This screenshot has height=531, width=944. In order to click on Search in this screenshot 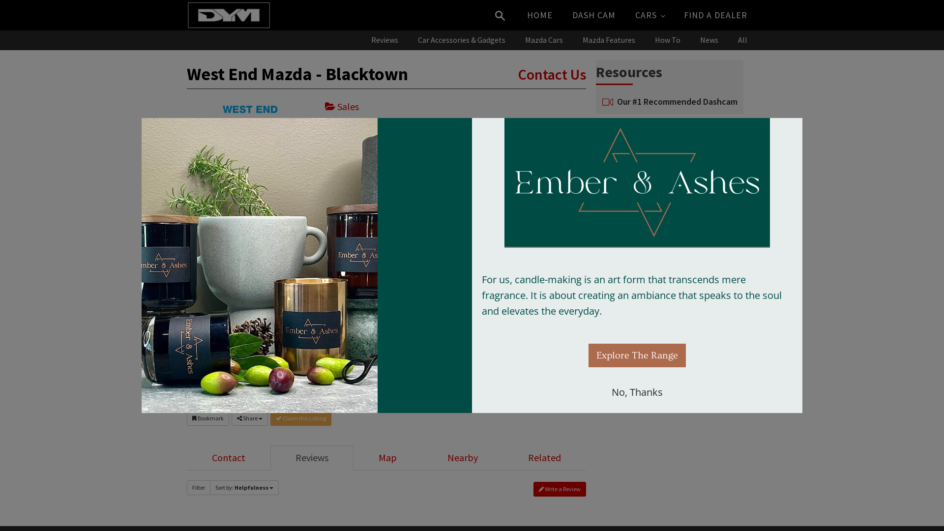, I will do `click(507, 7)`.